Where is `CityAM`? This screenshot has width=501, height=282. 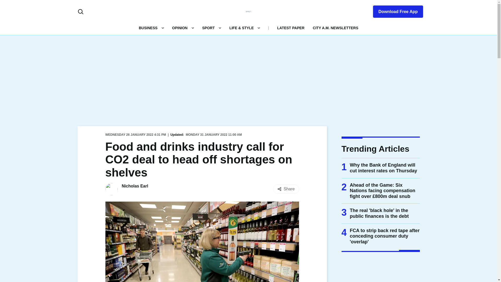
CityAM is located at coordinates (248, 11).